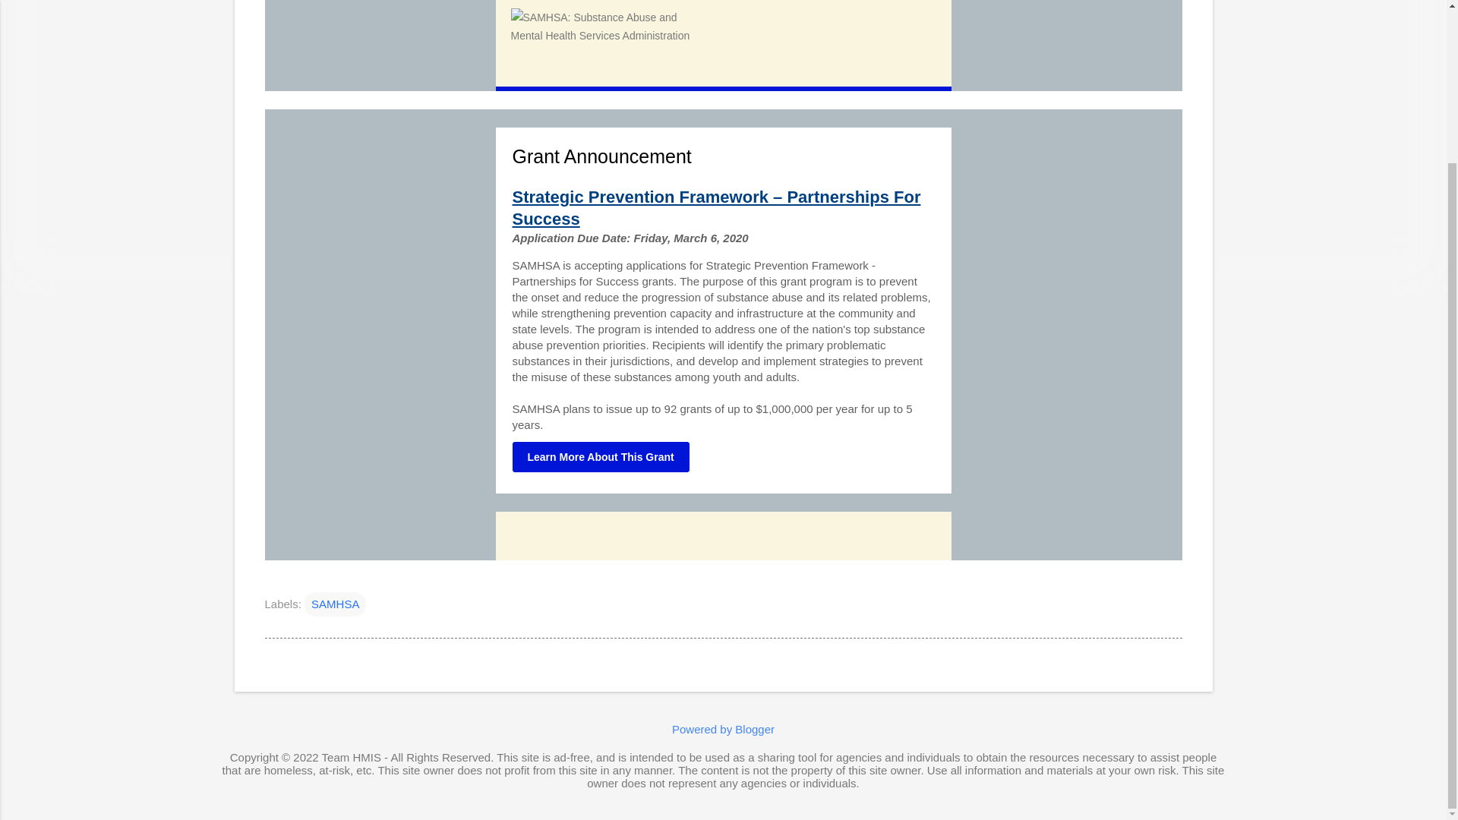 Image resolution: width=1458 pixels, height=820 pixels. What do you see at coordinates (600, 457) in the screenshot?
I see `Learn More About This Grant` at bounding box center [600, 457].